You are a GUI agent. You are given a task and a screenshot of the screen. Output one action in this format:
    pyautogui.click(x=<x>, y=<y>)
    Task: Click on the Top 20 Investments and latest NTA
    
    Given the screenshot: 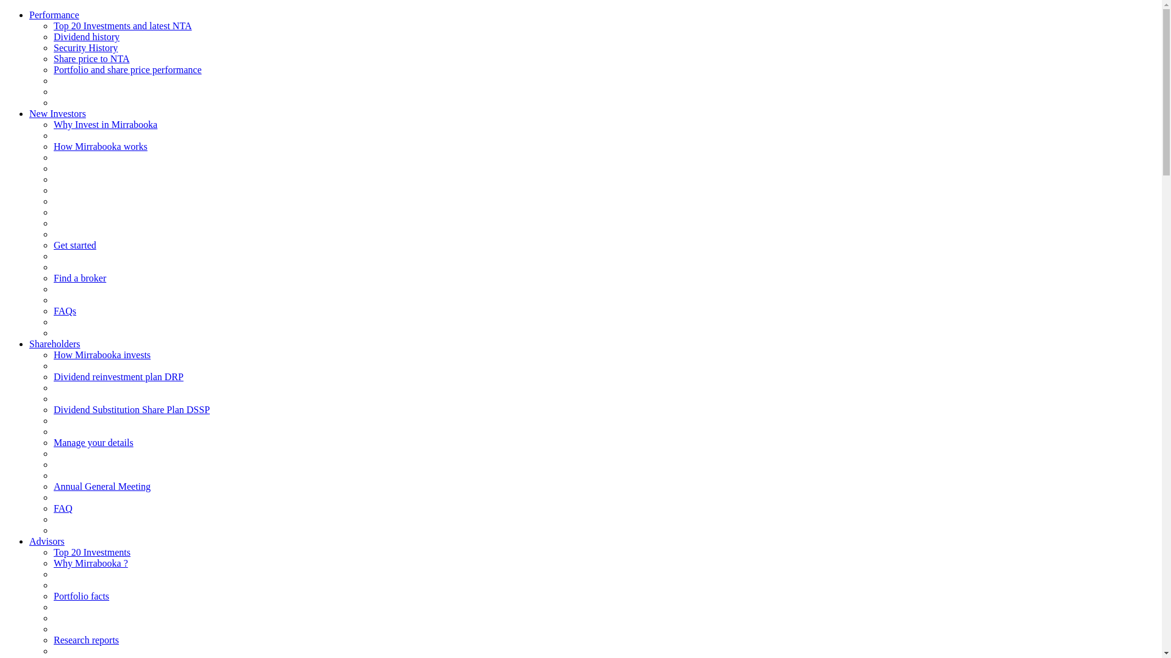 What is the action you would take?
    pyautogui.click(x=123, y=26)
    